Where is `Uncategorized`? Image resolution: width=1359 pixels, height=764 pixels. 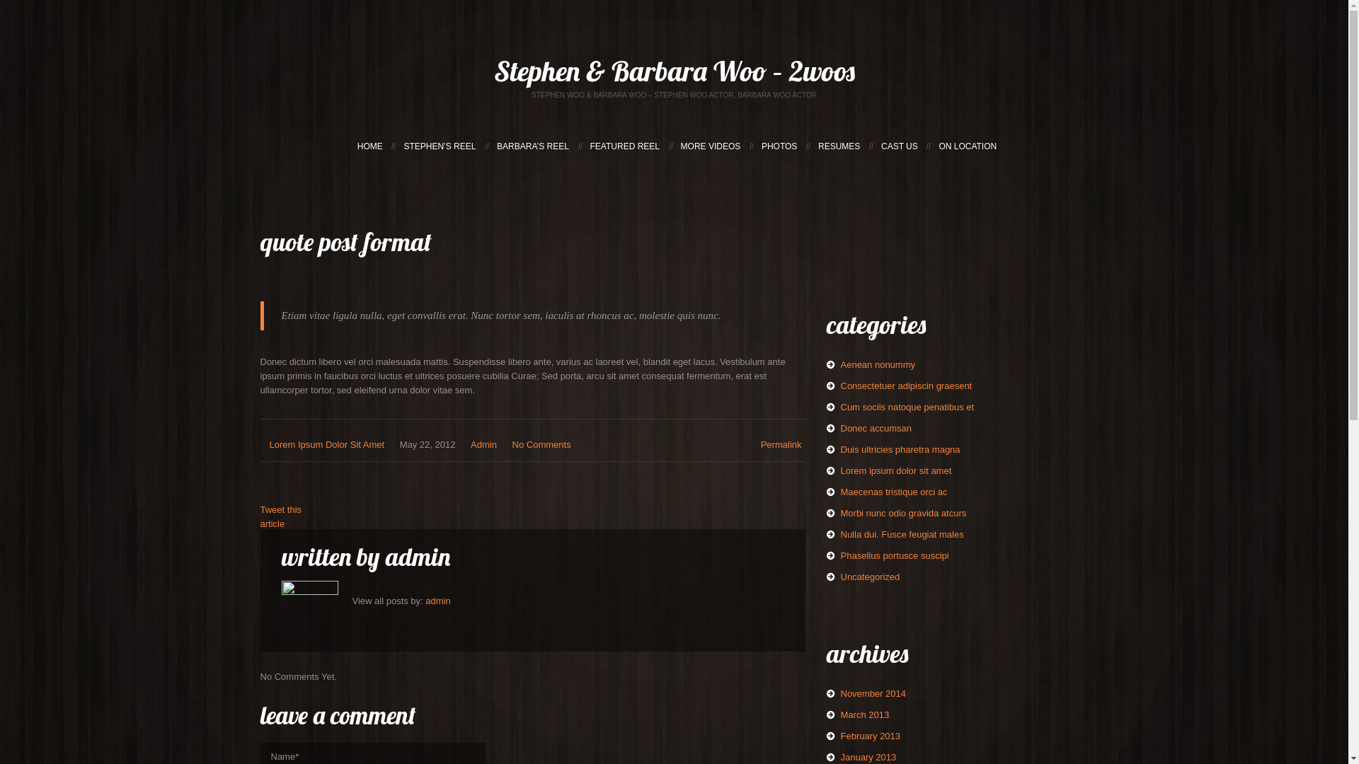
Uncategorized is located at coordinates (871, 577).